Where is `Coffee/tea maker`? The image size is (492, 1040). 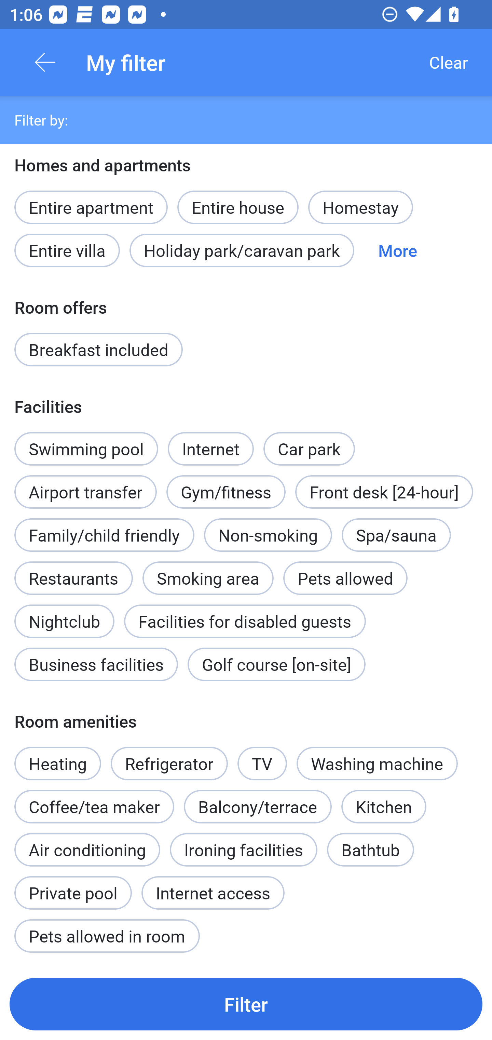 Coffee/tea maker is located at coordinates (94, 806).